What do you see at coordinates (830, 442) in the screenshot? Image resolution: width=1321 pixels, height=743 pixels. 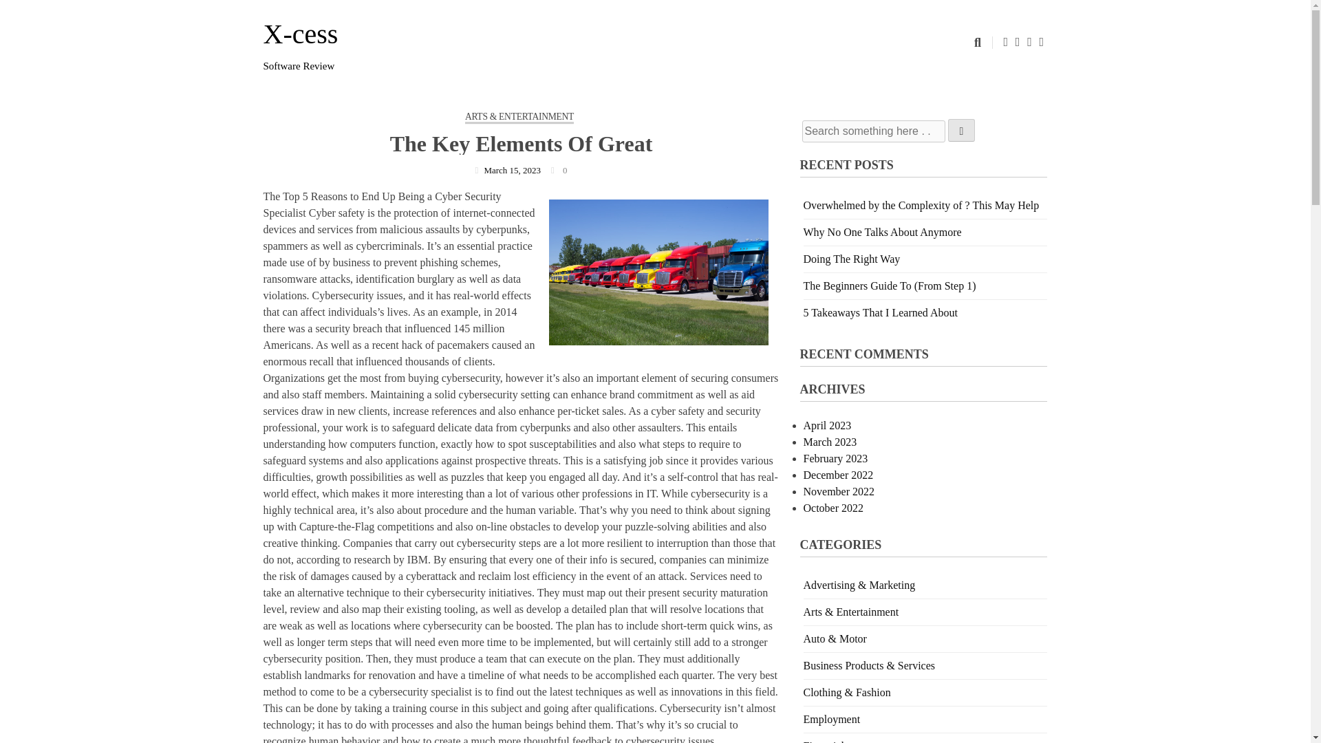 I see `March 2023` at bounding box center [830, 442].